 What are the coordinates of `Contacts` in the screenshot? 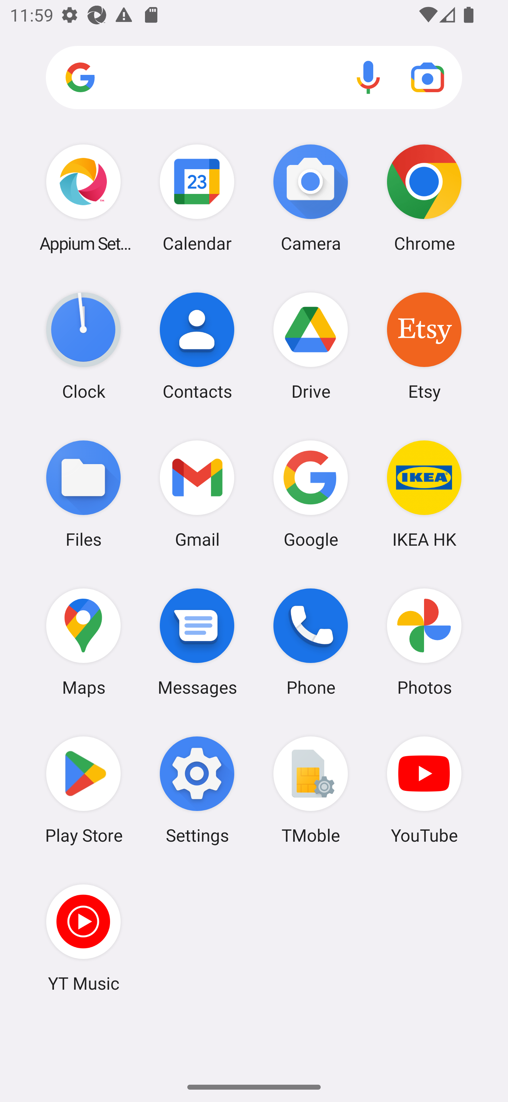 It's located at (197, 346).